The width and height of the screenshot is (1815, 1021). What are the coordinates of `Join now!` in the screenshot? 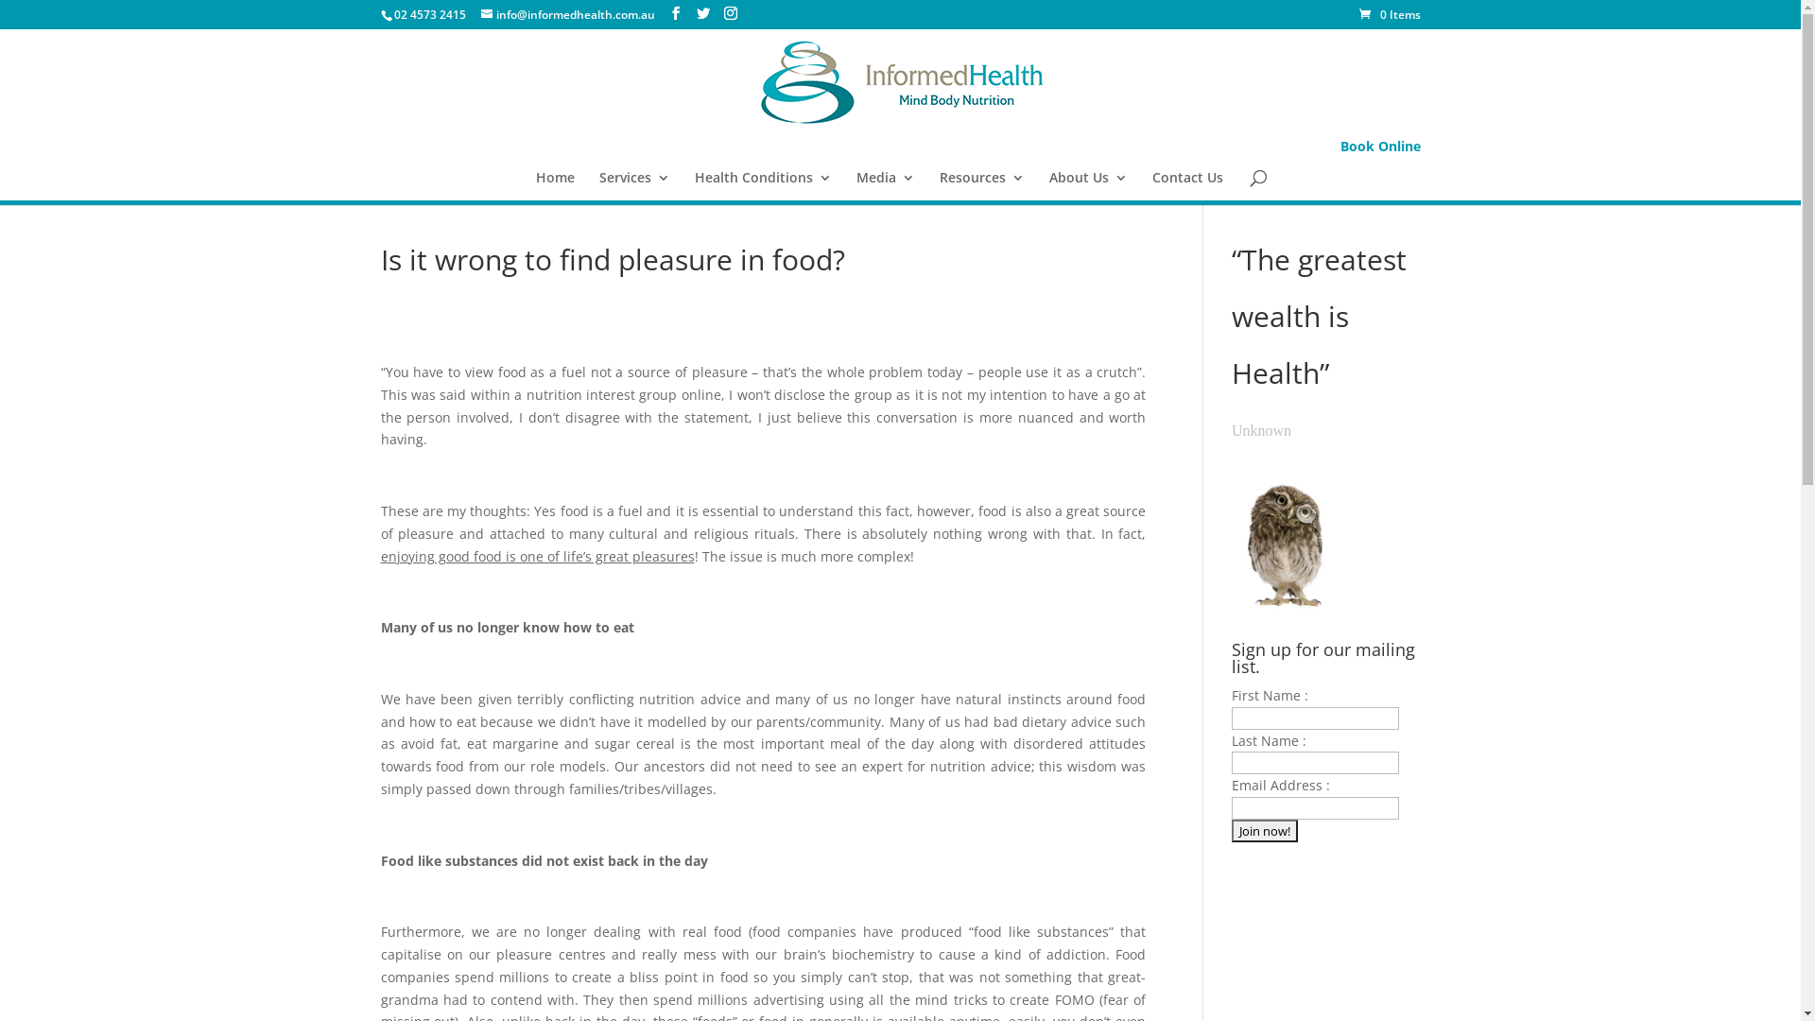 It's located at (1265, 831).